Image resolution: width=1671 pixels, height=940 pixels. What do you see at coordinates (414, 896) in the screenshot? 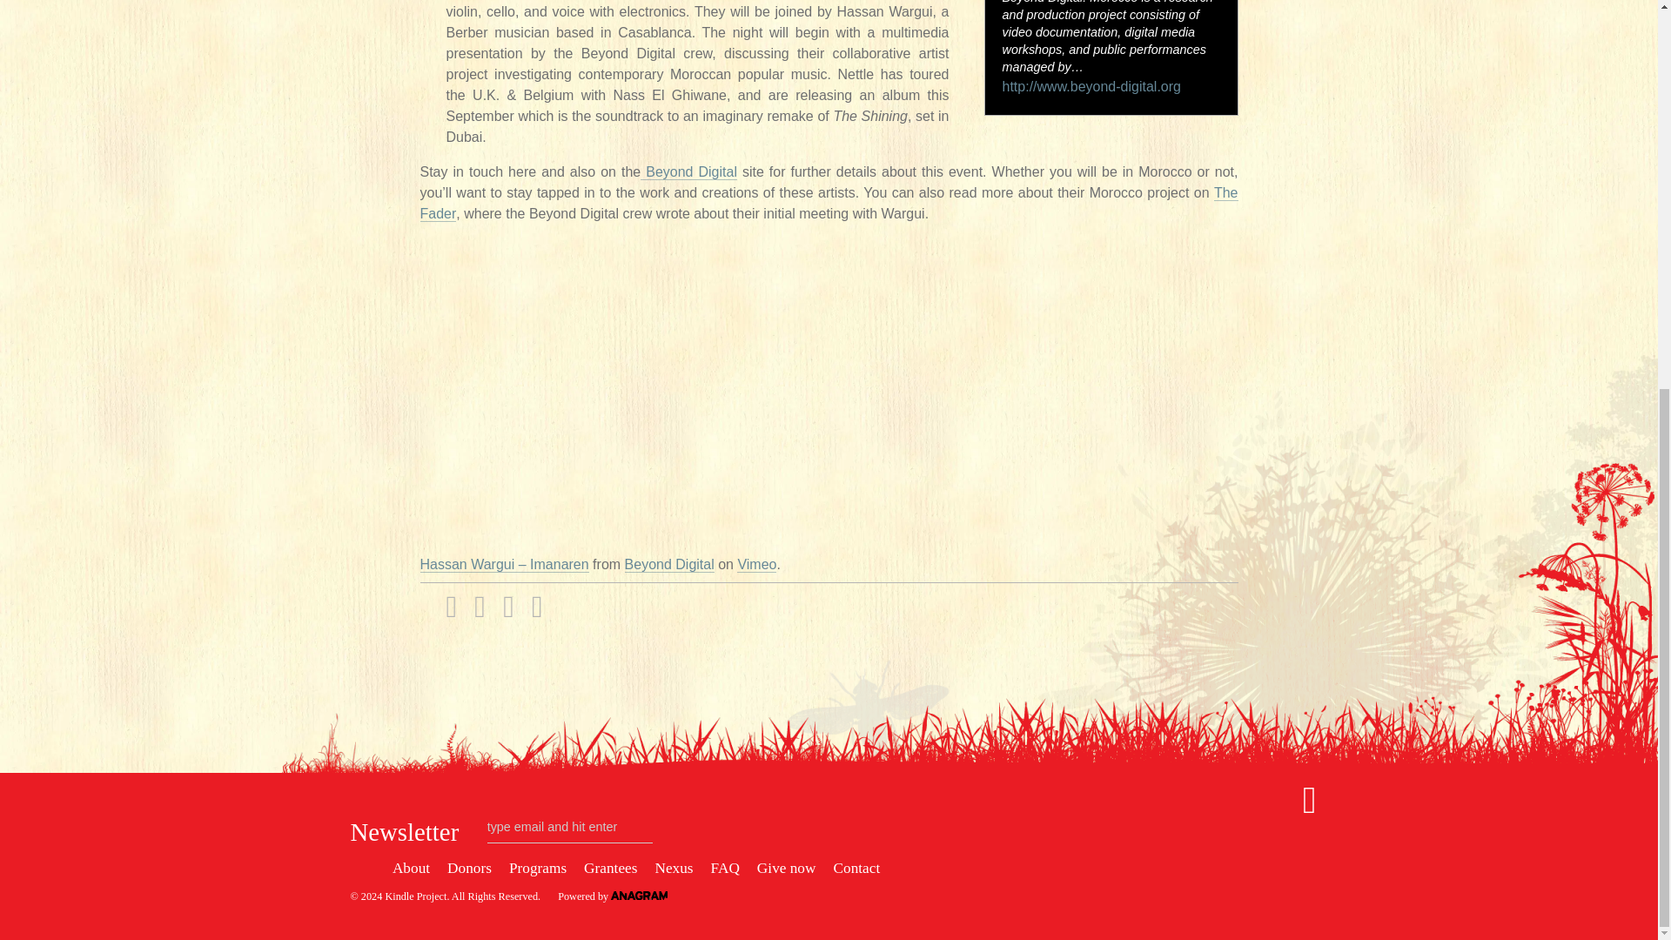
I see `Brave Ideas for Systems in Crisis` at bounding box center [414, 896].